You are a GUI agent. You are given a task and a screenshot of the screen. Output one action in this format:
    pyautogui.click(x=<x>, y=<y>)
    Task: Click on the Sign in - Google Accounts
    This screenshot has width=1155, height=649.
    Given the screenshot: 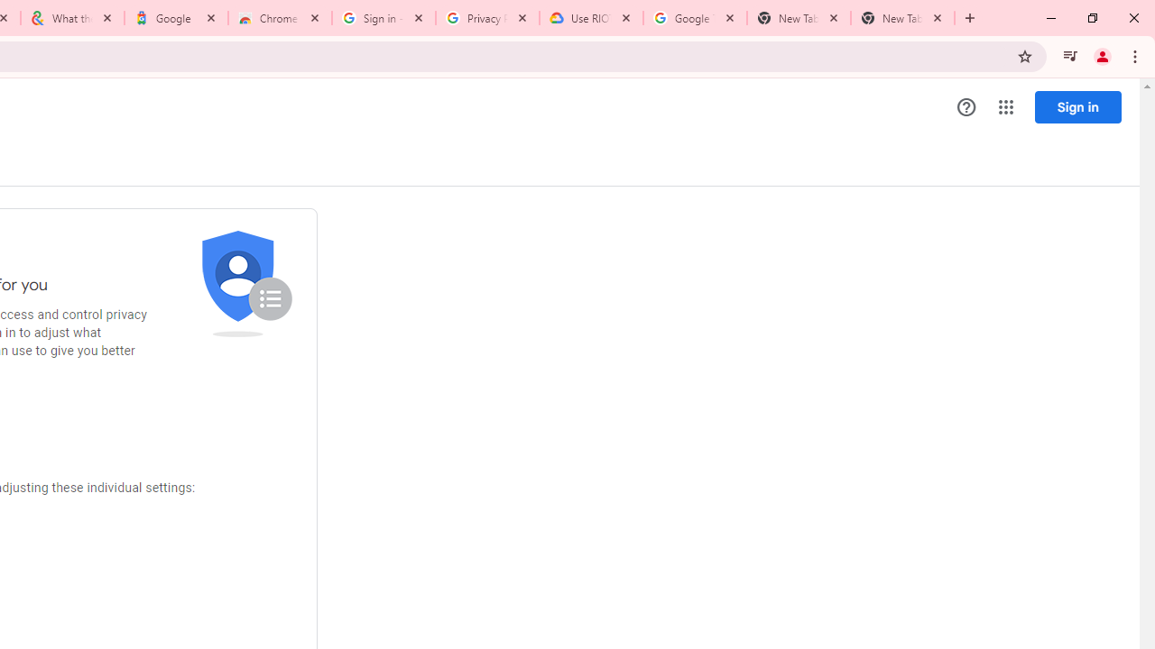 What is the action you would take?
    pyautogui.click(x=383, y=18)
    